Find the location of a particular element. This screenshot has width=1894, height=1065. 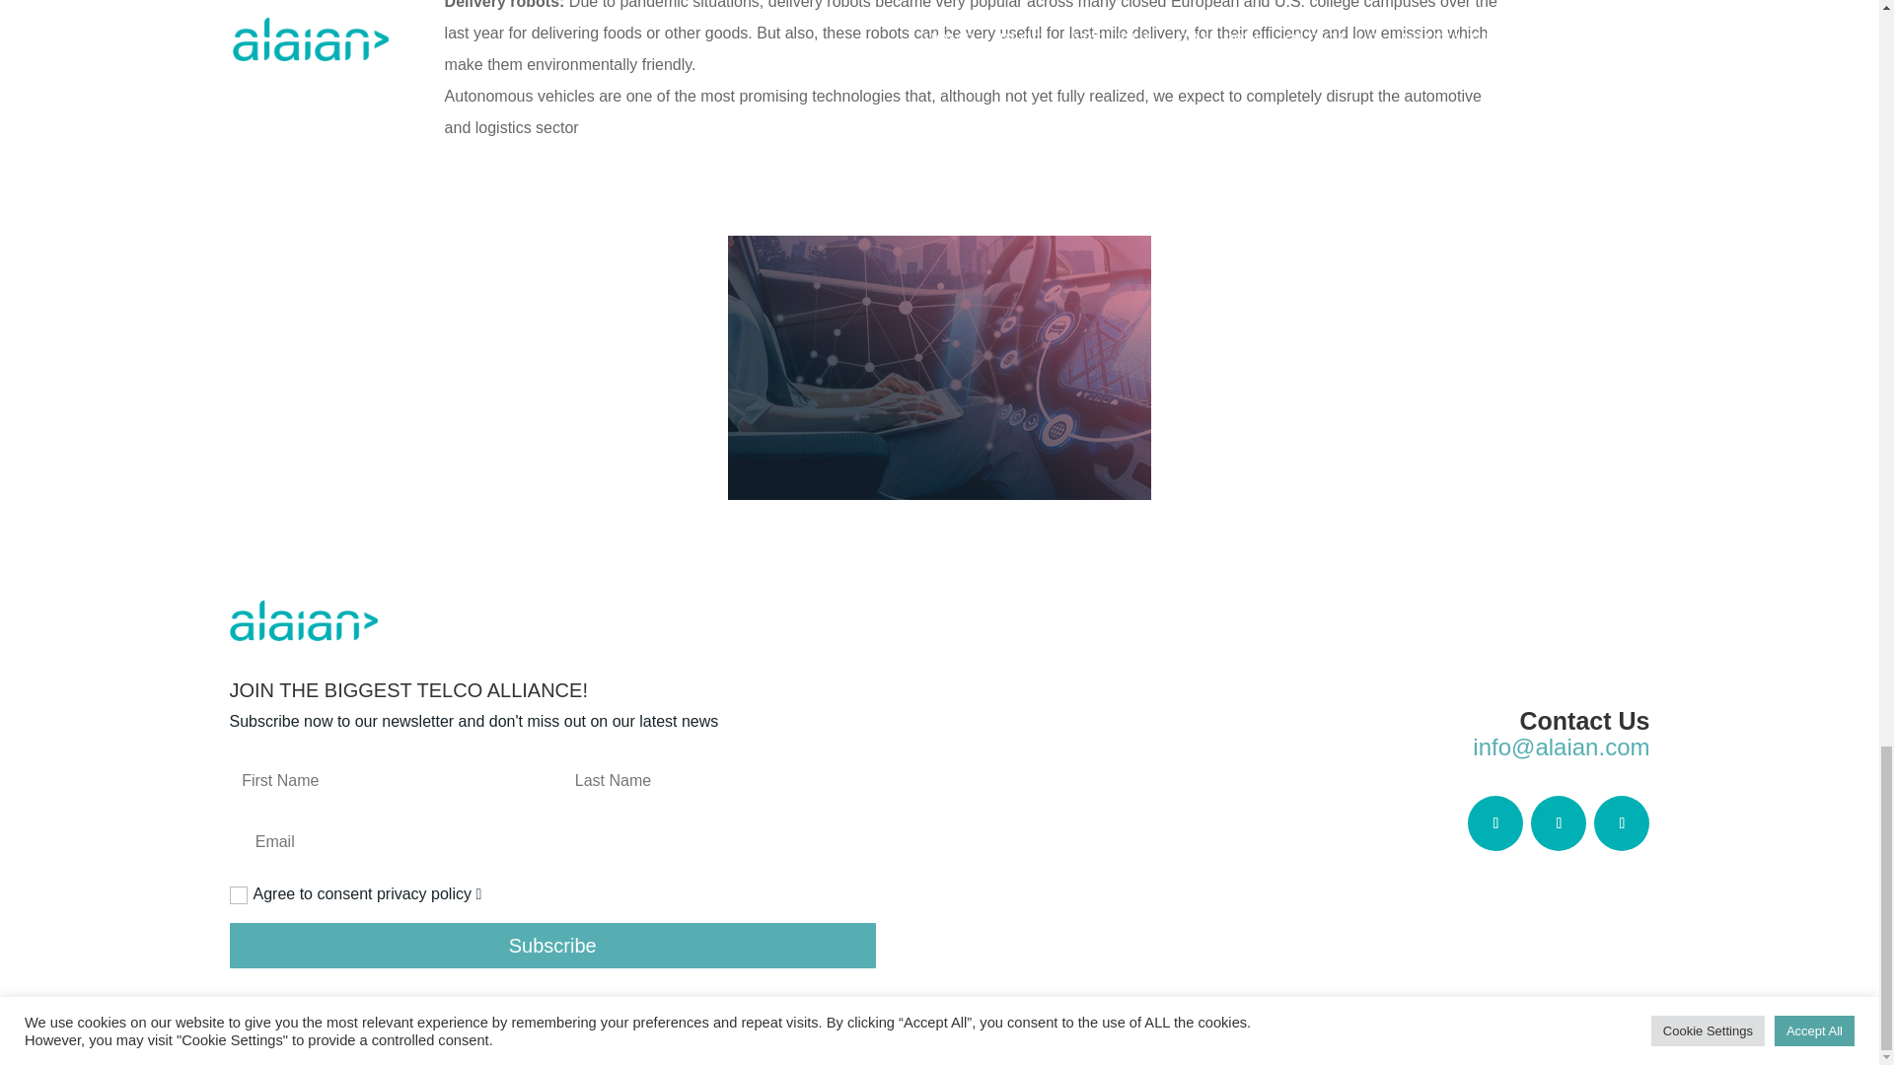

Subscribe is located at coordinates (552, 945).